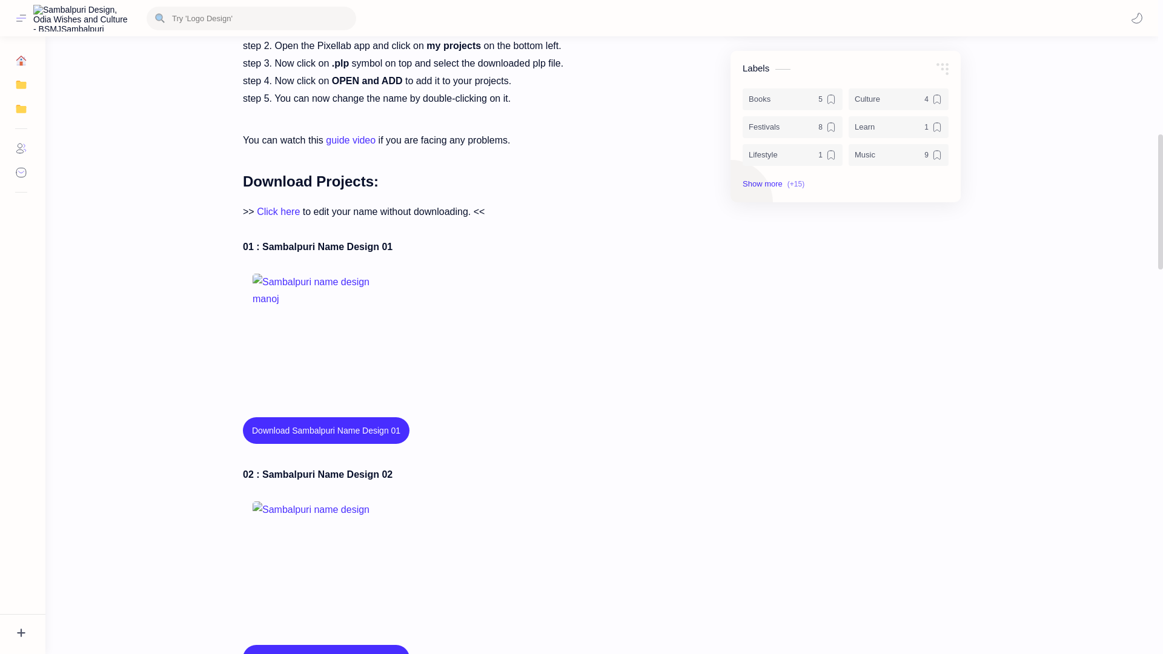 This screenshot has height=654, width=1163. Describe the element at coordinates (313, 334) in the screenshot. I see `Sambalpuri name design manoj` at that location.